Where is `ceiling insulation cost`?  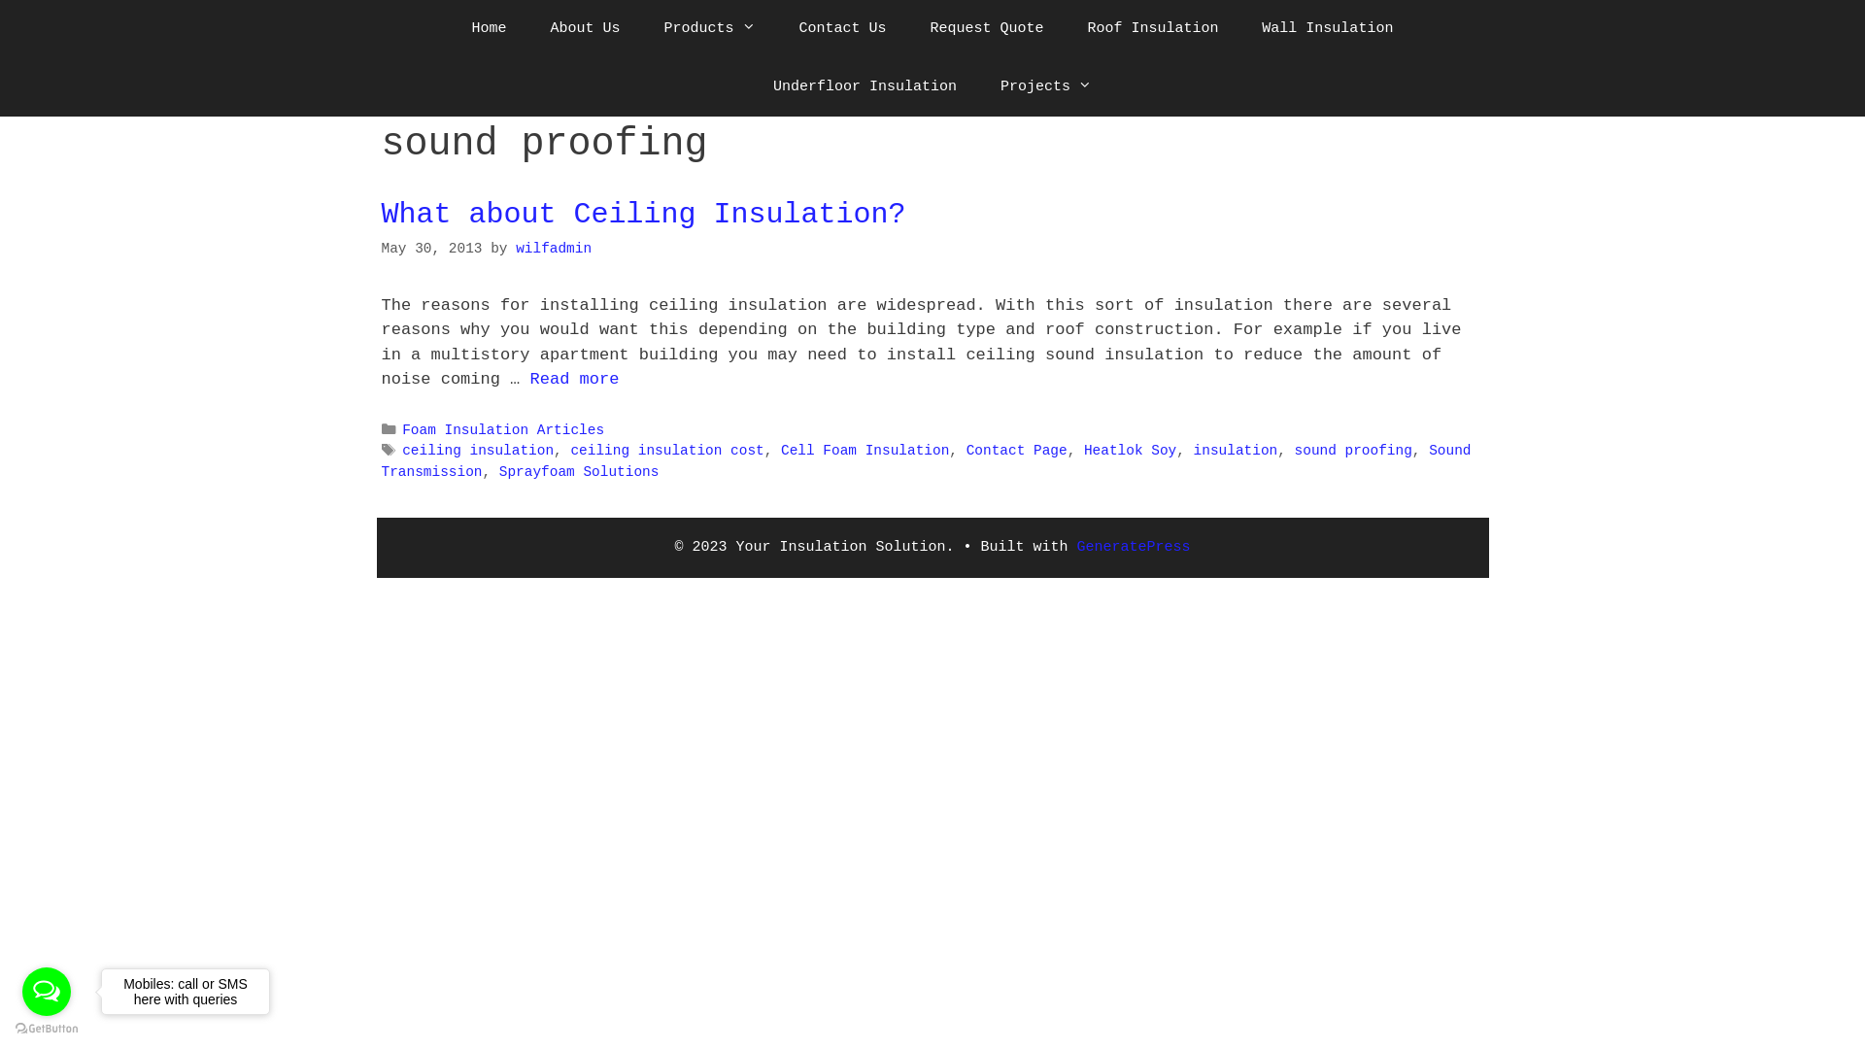 ceiling insulation cost is located at coordinates (666, 451).